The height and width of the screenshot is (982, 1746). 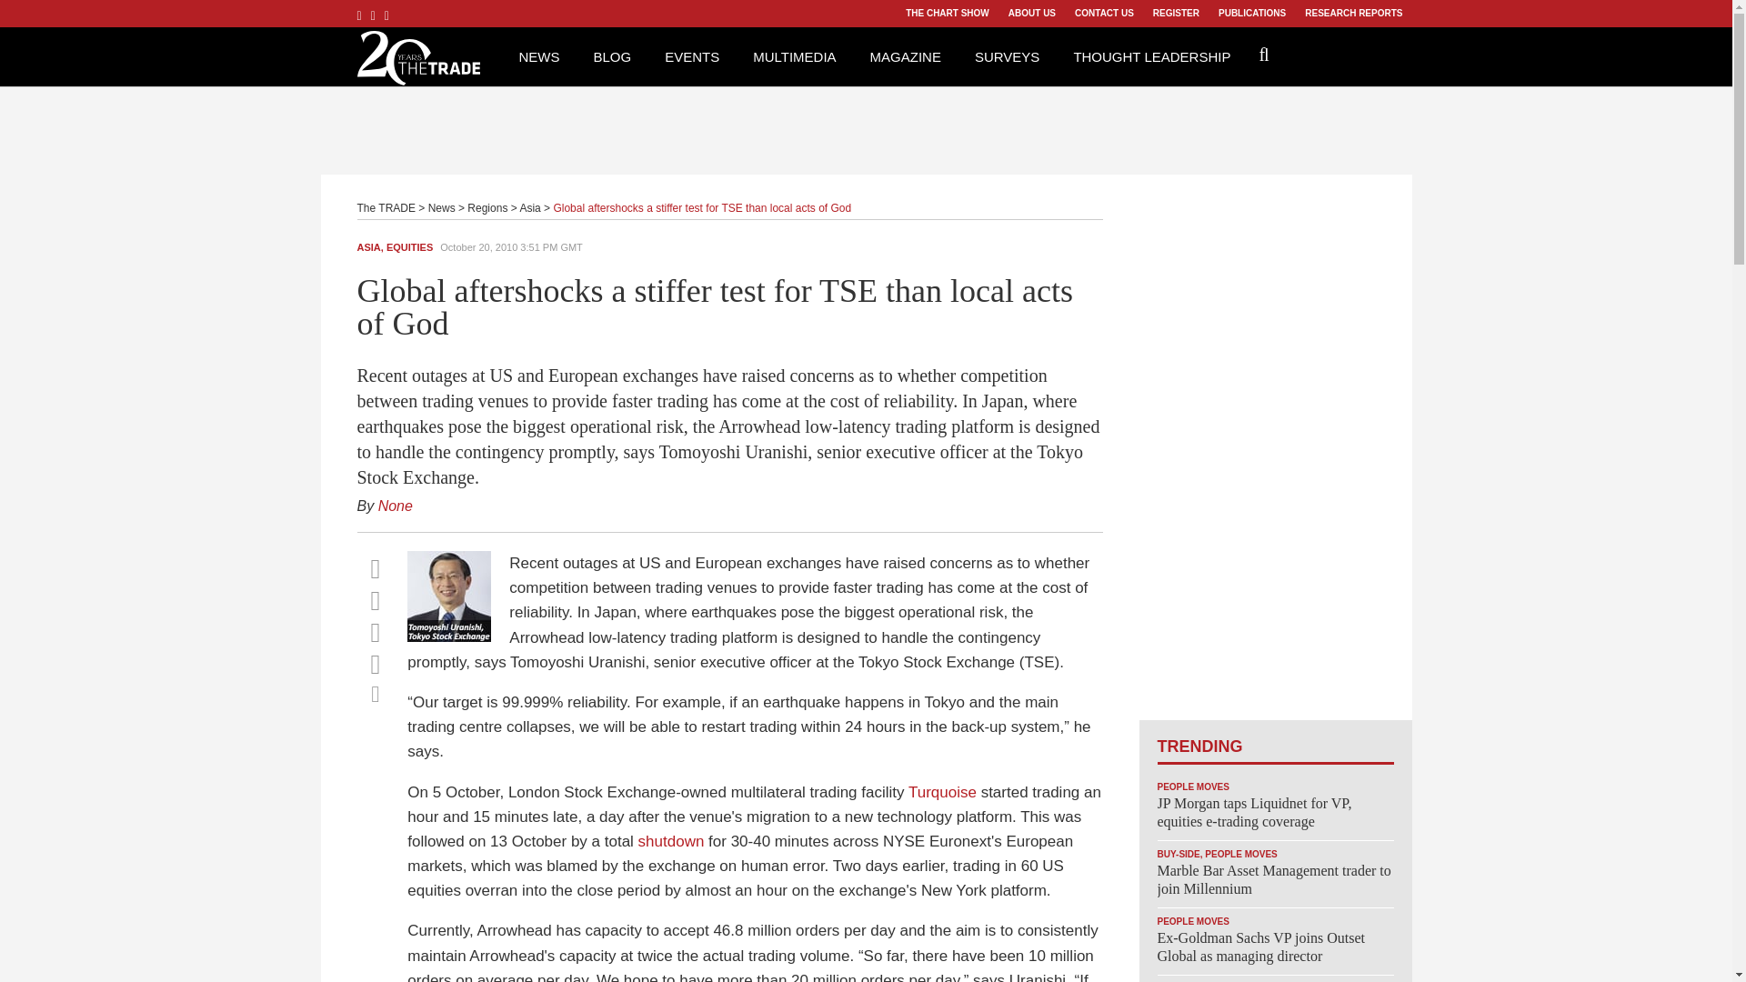 What do you see at coordinates (487, 208) in the screenshot?
I see `Go to the Regions Category archives.` at bounding box center [487, 208].